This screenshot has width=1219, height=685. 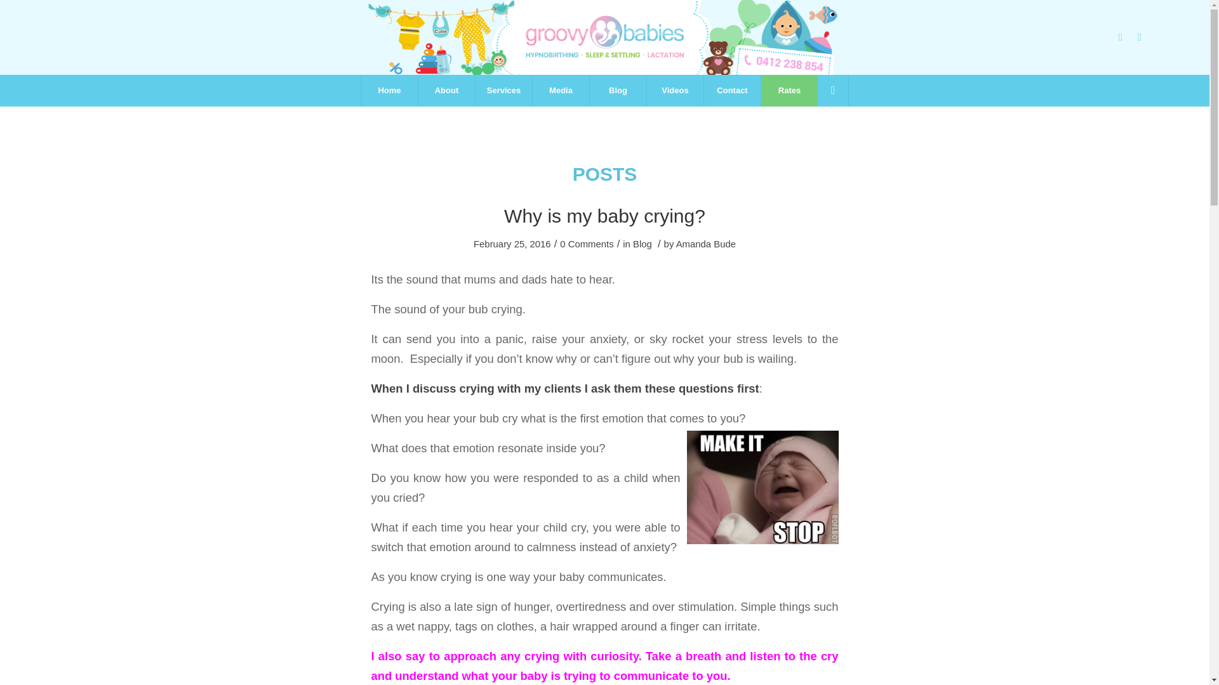 What do you see at coordinates (1120, 37) in the screenshot?
I see `Facebook` at bounding box center [1120, 37].